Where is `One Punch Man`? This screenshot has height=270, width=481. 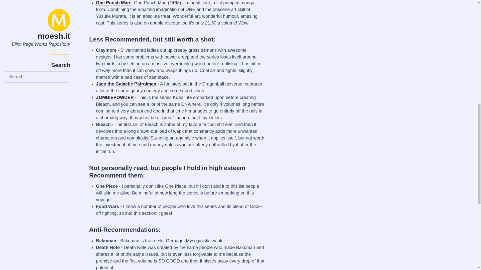 One Punch Man is located at coordinates (113, 3).